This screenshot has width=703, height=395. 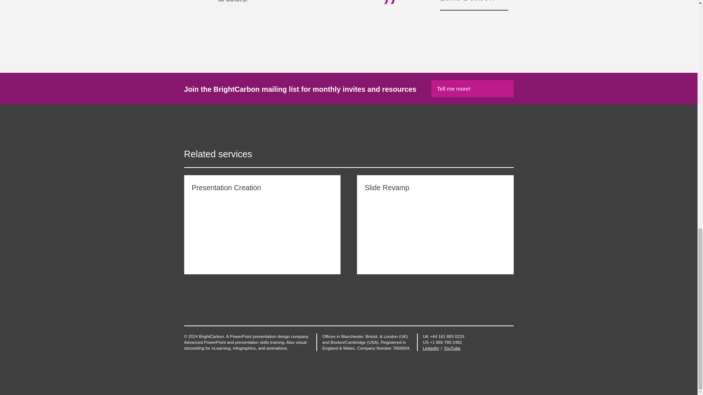 What do you see at coordinates (452, 348) in the screenshot?
I see `YouTube` at bounding box center [452, 348].